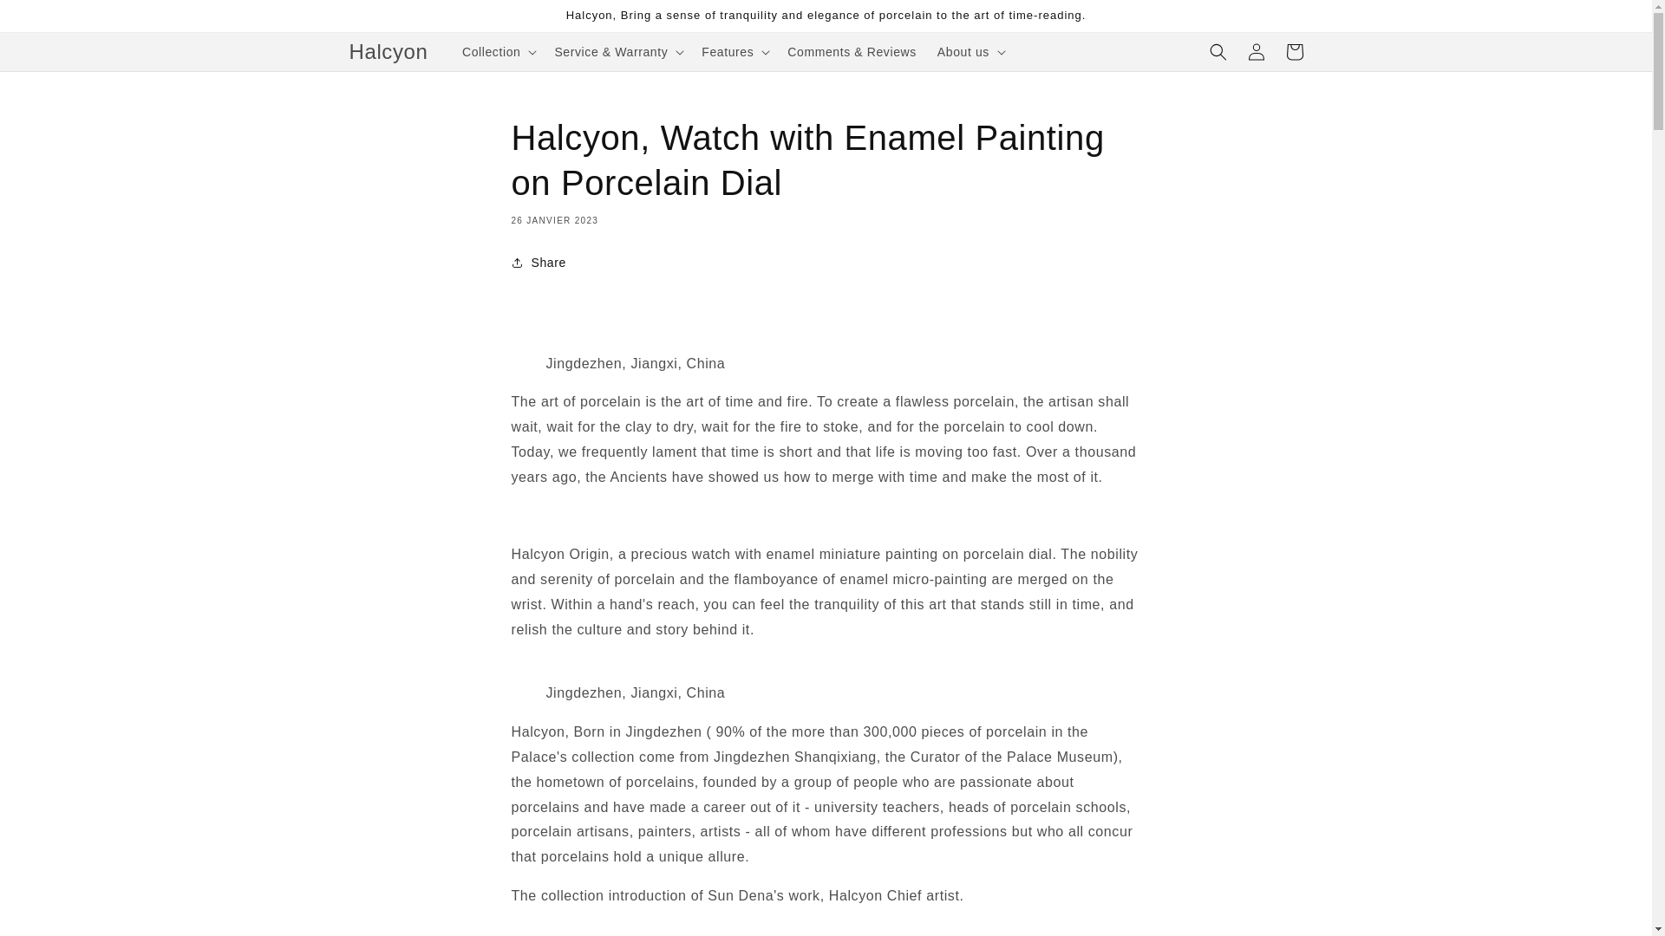 Image resolution: width=1665 pixels, height=936 pixels. What do you see at coordinates (388, 50) in the screenshot?
I see `Halcyon` at bounding box center [388, 50].